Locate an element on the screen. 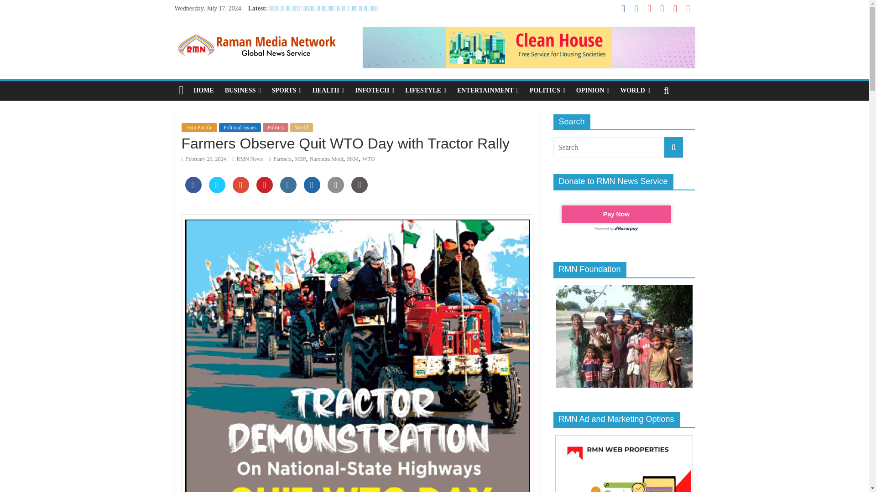 Image resolution: width=876 pixels, height=492 pixels. Share it on Email is located at coordinates (336, 190).